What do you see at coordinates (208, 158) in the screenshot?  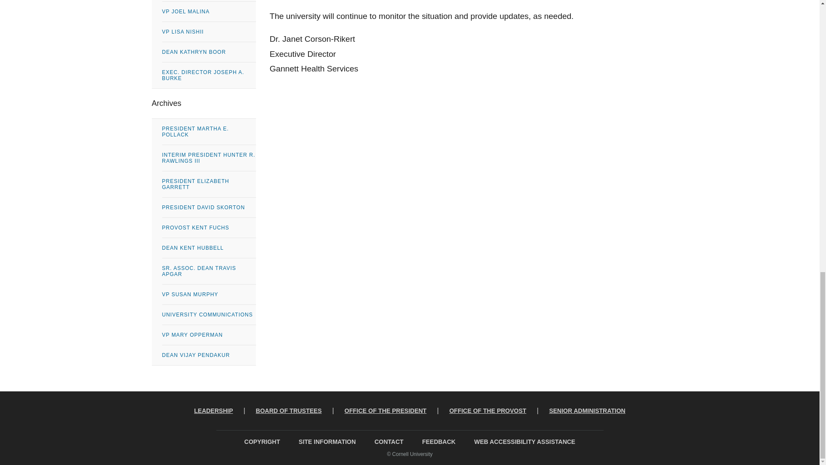 I see `INTERIM PRESIDENT HUNTER R. RAWLINGS III` at bounding box center [208, 158].